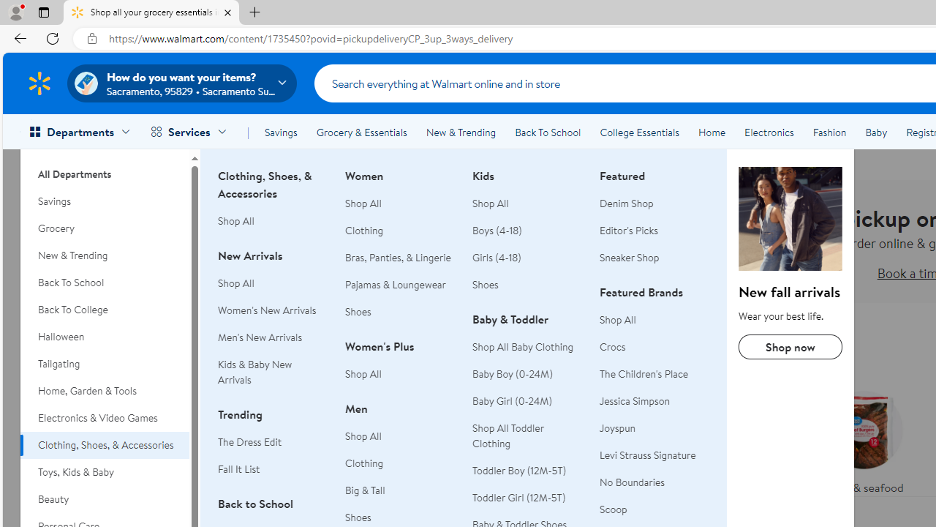 This screenshot has width=936, height=527. I want to click on Toddler Boy (12M-5T), so click(519, 470).